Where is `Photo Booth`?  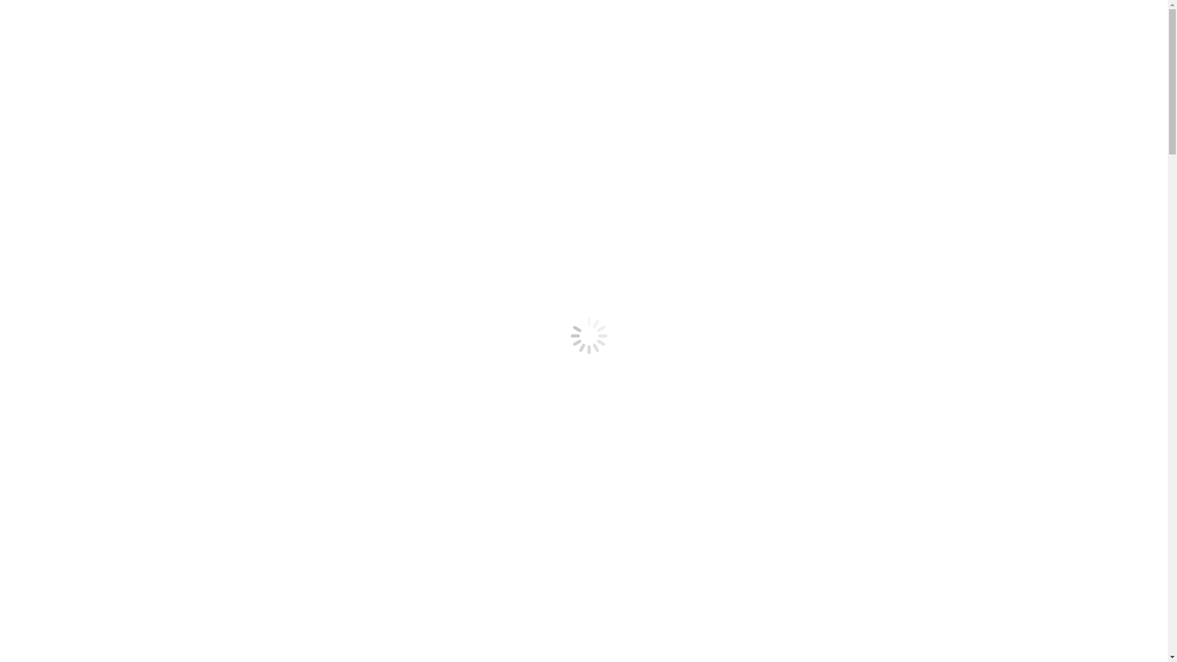 Photo Booth is located at coordinates (78, 253).